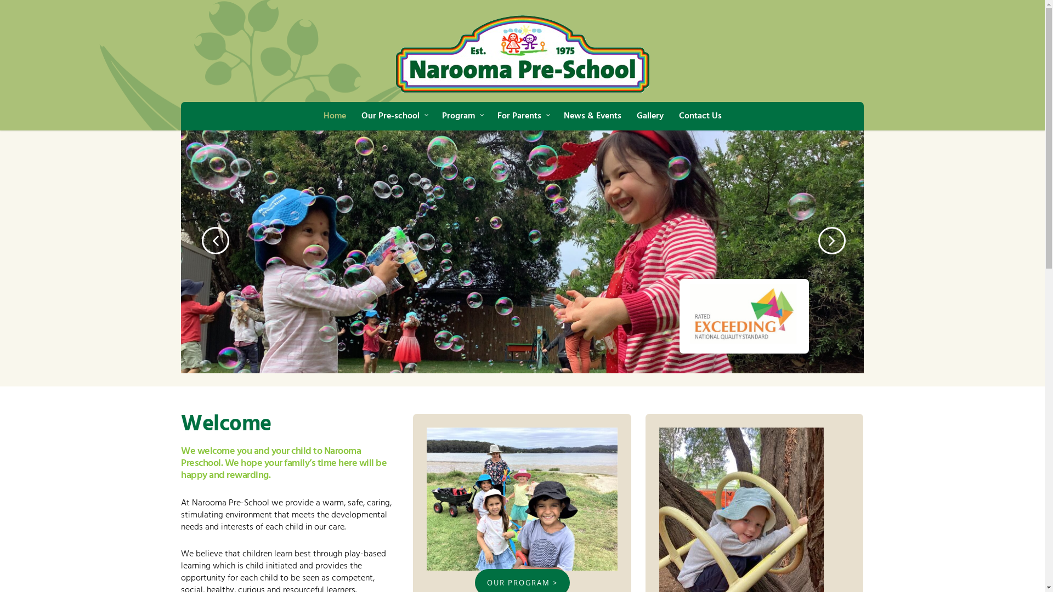  Describe the element at coordinates (592, 116) in the screenshot. I see `News & Events` at that location.